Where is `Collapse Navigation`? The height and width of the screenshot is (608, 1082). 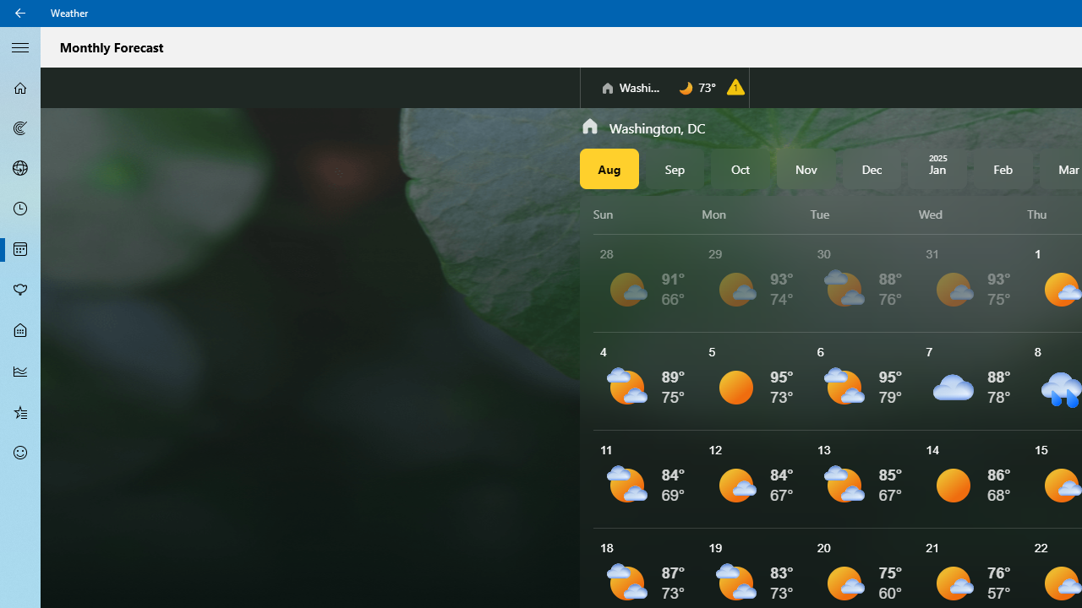 Collapse Navigation is located at coordinates (20, 46).